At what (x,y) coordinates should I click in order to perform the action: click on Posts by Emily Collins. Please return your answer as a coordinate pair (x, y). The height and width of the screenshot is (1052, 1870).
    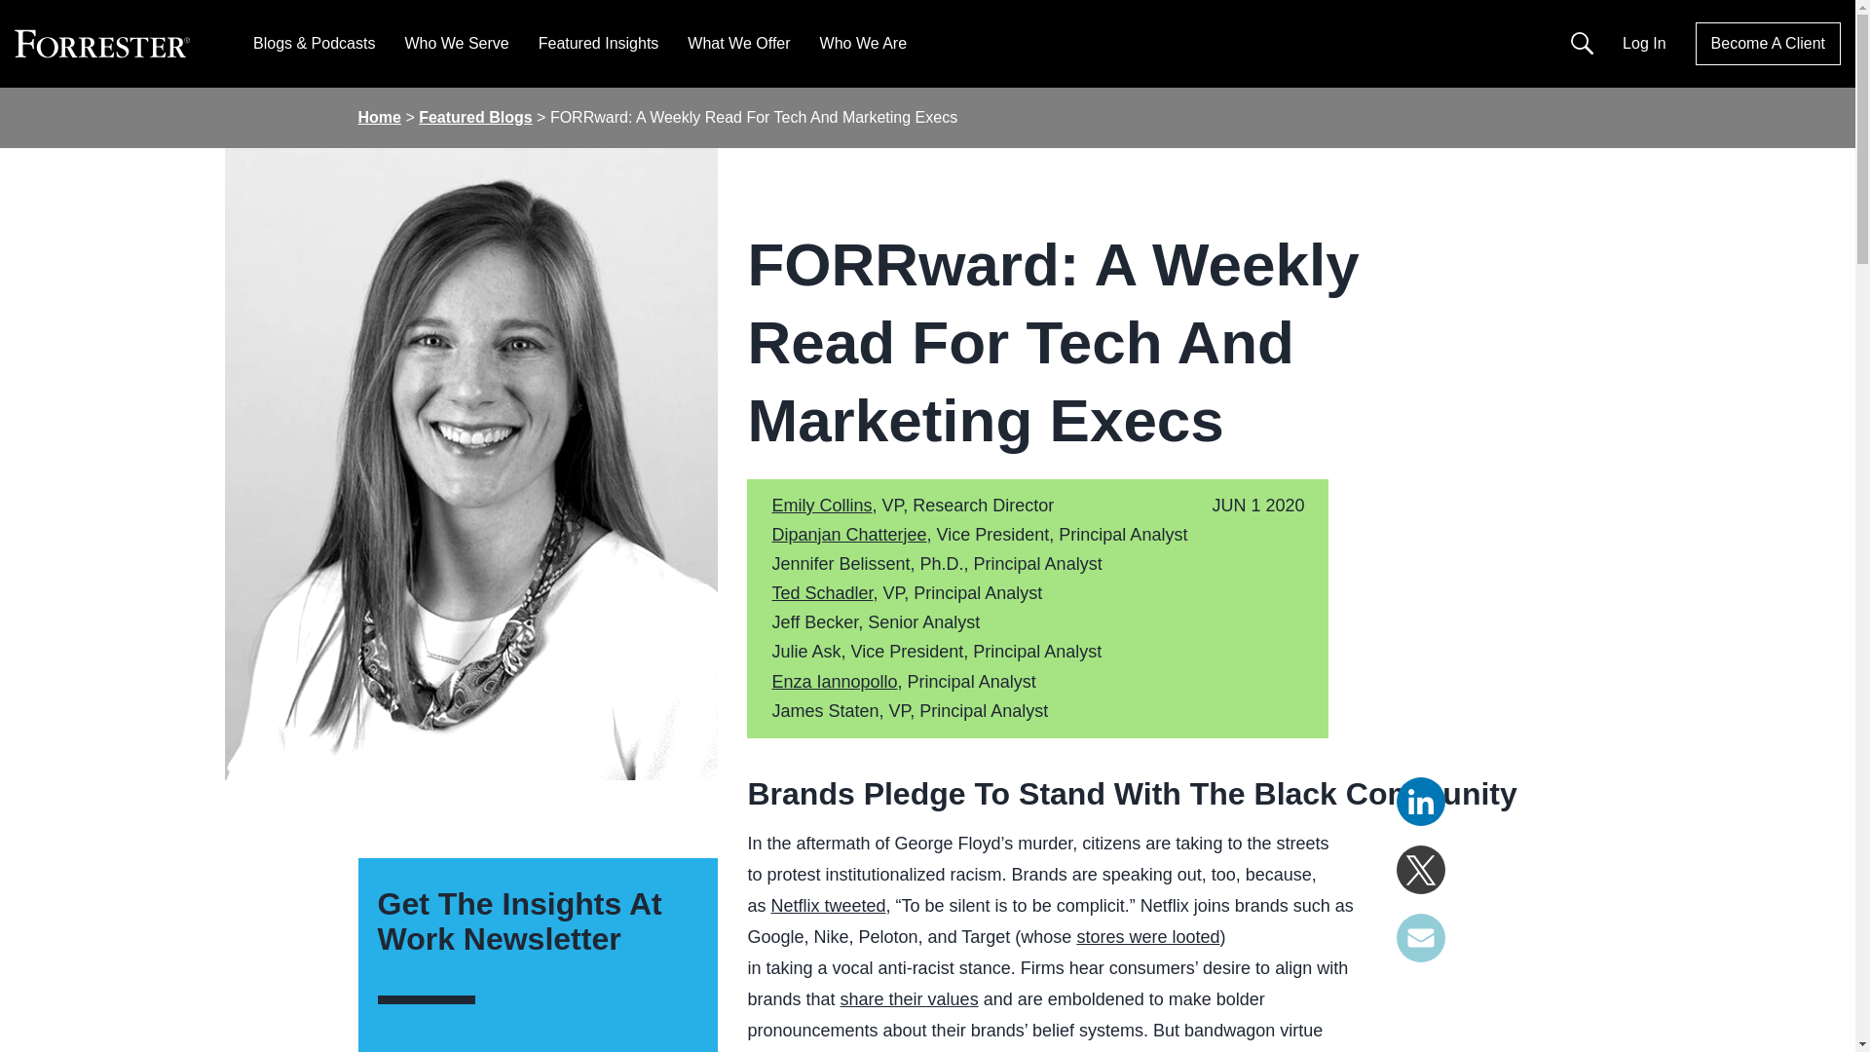
    Looking at the image, I should click on (820, 505).